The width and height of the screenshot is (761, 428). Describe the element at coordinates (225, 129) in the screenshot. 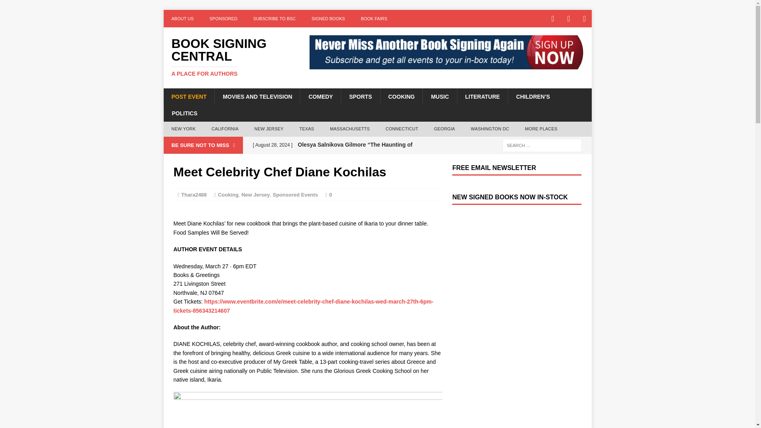

I see `CALIFORNIA` at that location.